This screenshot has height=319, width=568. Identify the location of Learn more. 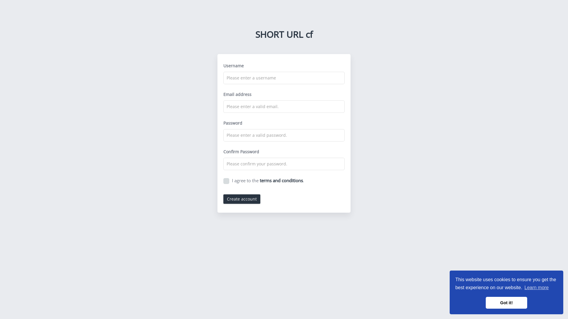
(537, 288).